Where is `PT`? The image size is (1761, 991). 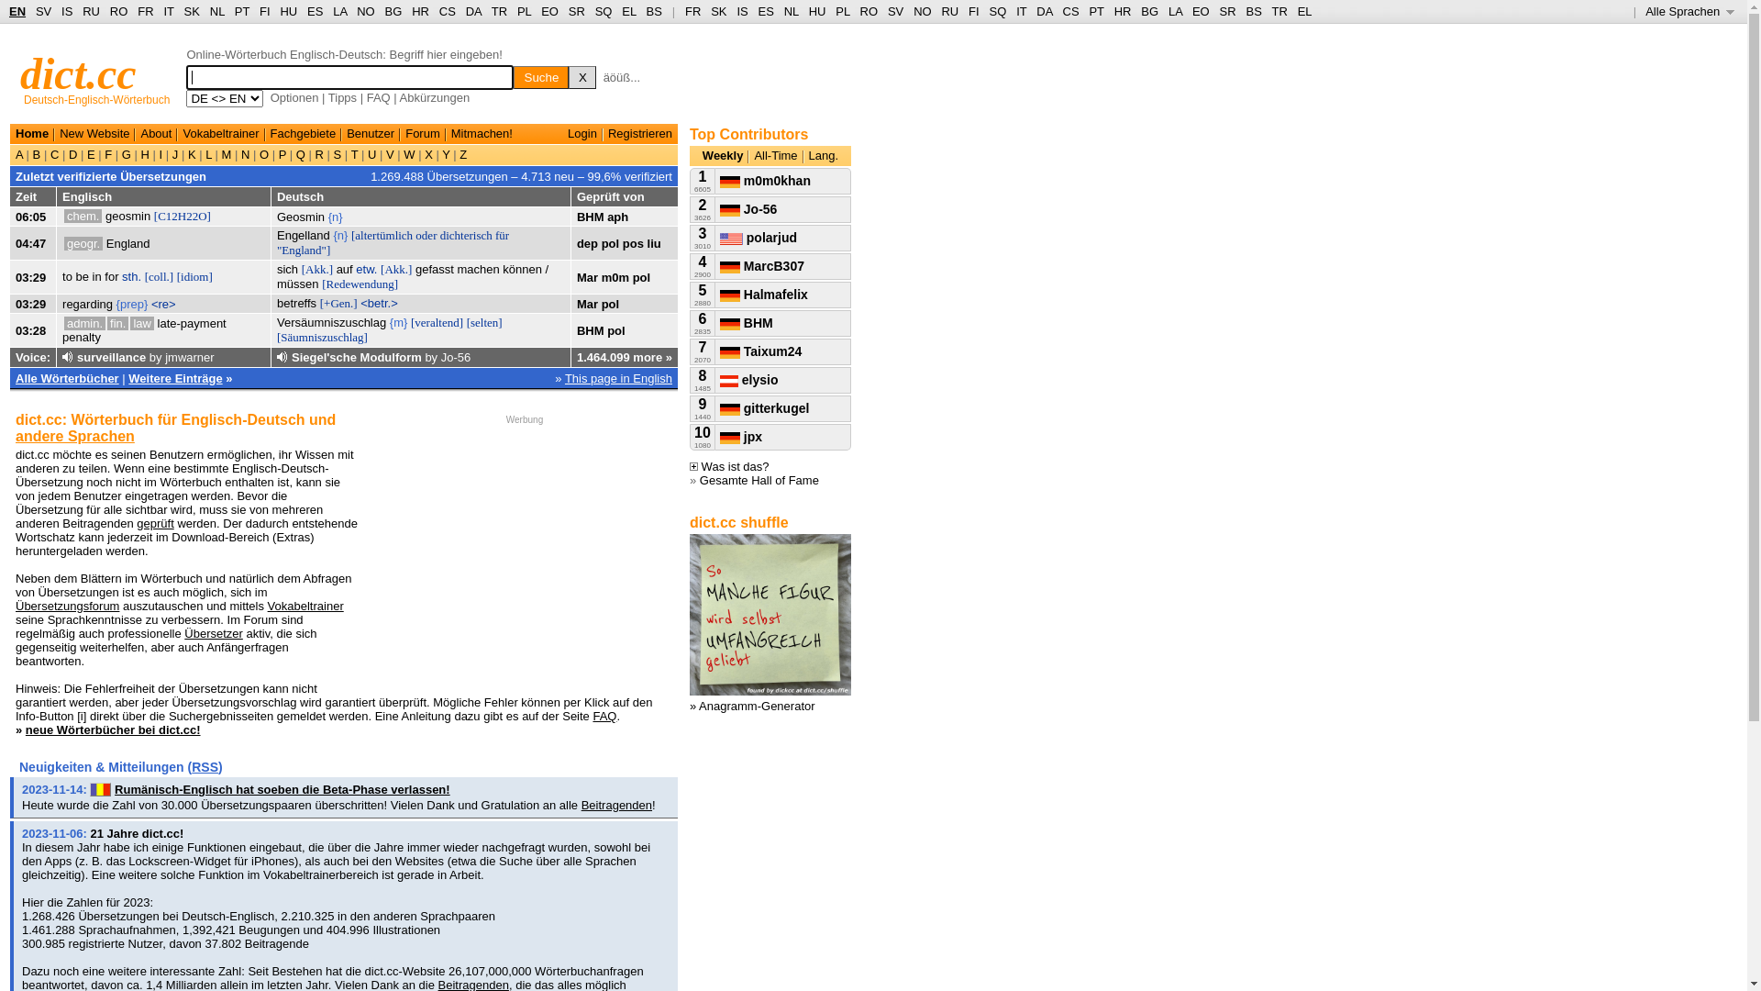
PT is located at coordinates (1096, 11).